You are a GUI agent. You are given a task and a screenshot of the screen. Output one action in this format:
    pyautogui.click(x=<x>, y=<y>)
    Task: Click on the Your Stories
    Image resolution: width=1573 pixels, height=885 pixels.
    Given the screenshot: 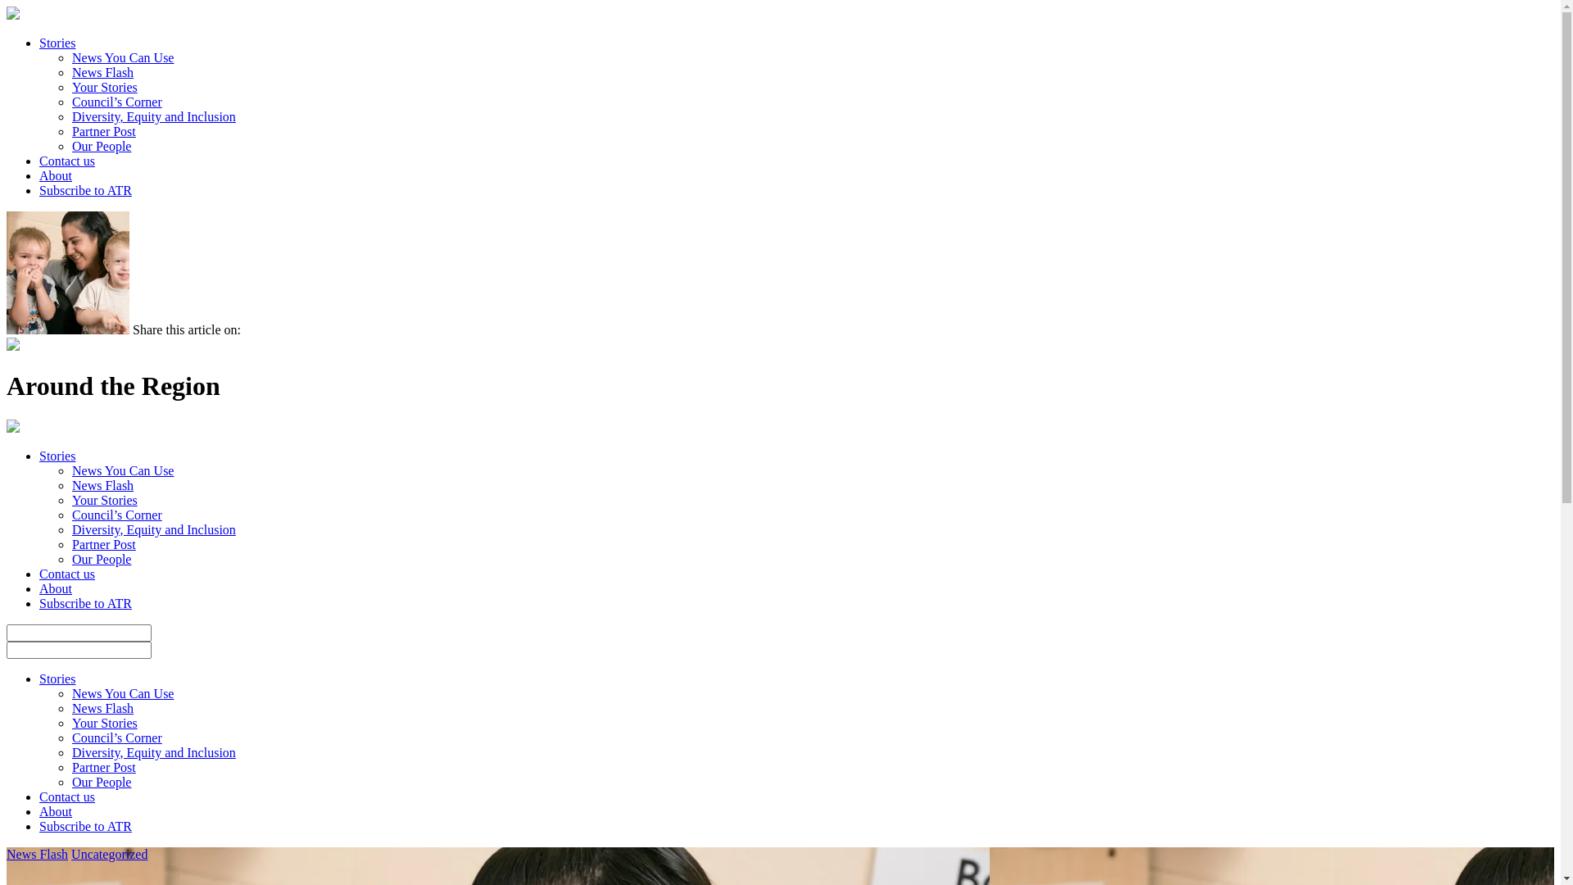 What is the action you would take?
    pyautogui.click(x=105, y=87)
    